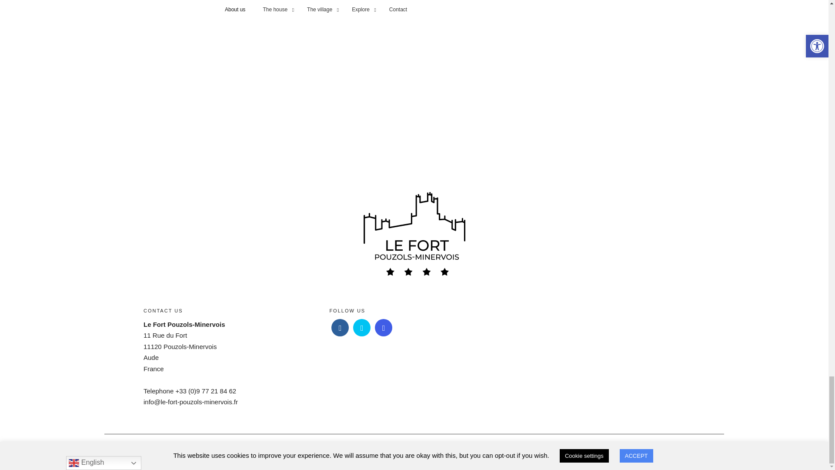  I want to click on Facebook, so click(340, 328).